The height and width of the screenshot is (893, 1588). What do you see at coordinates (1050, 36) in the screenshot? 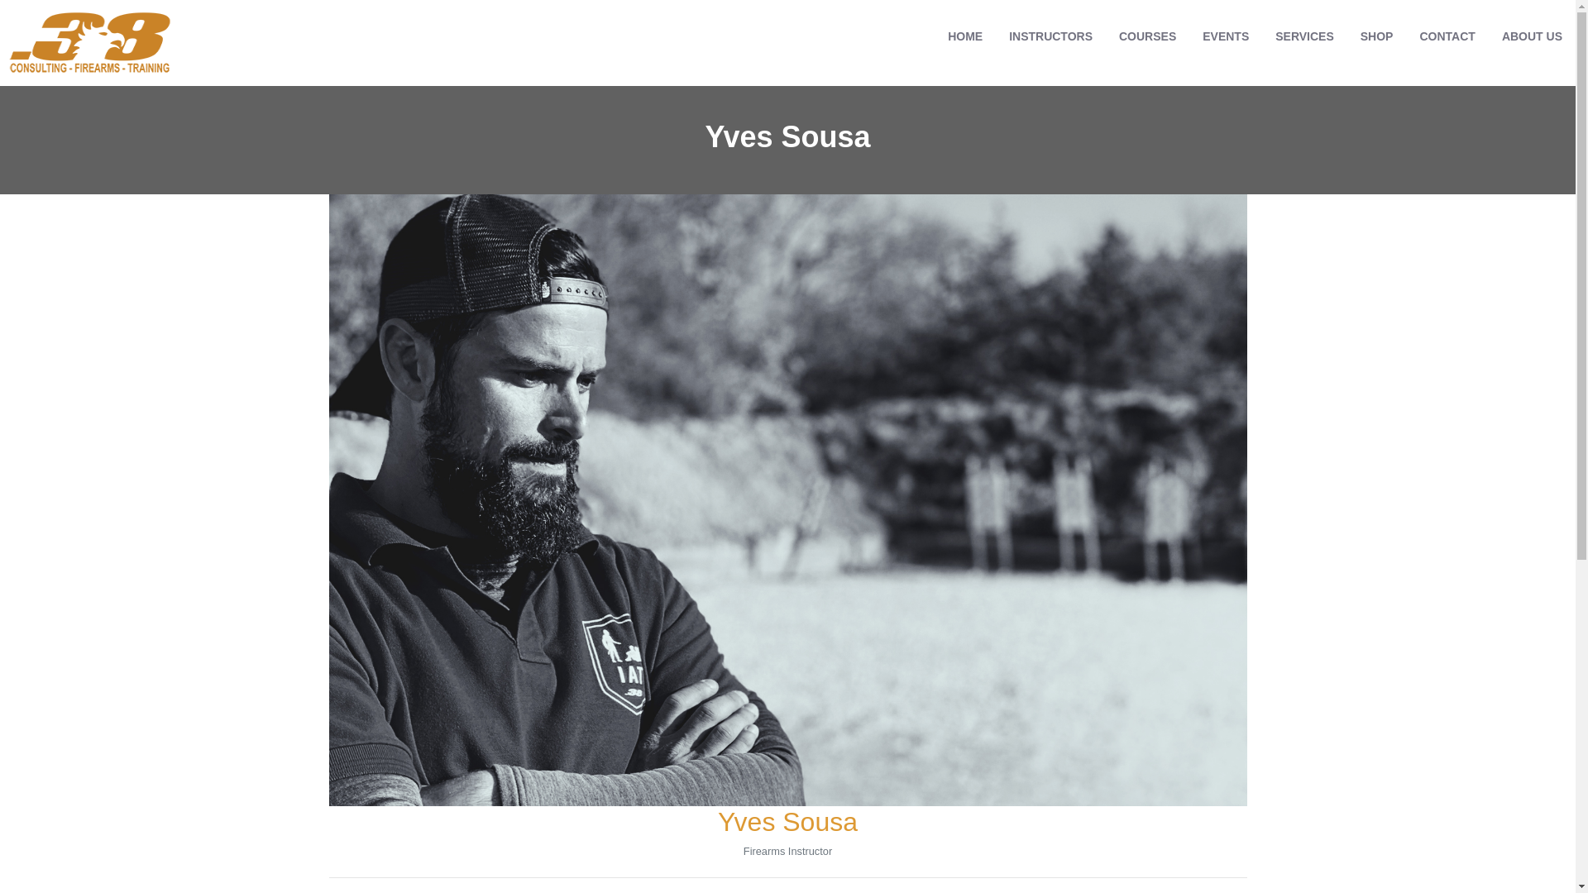
I see `INSTRUCTORS` at bounding box center [1050, 36].